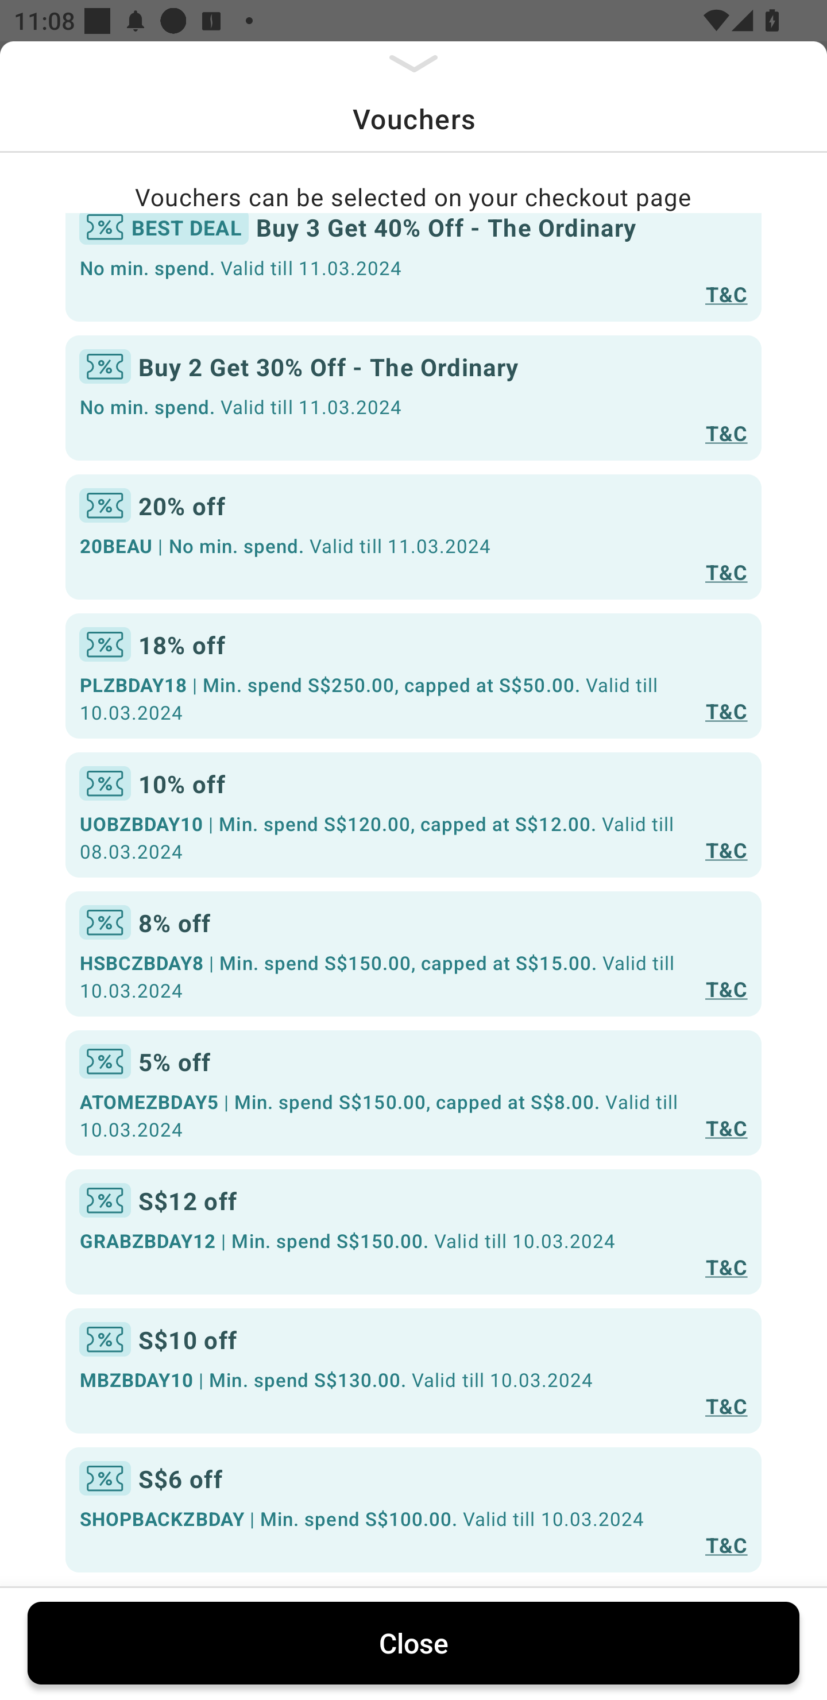 Image resolution: width=827 pixels, height=1700 pixels. Describe the element at coordinates (726, 572) in the screenshot. I see `T&C` at that location.